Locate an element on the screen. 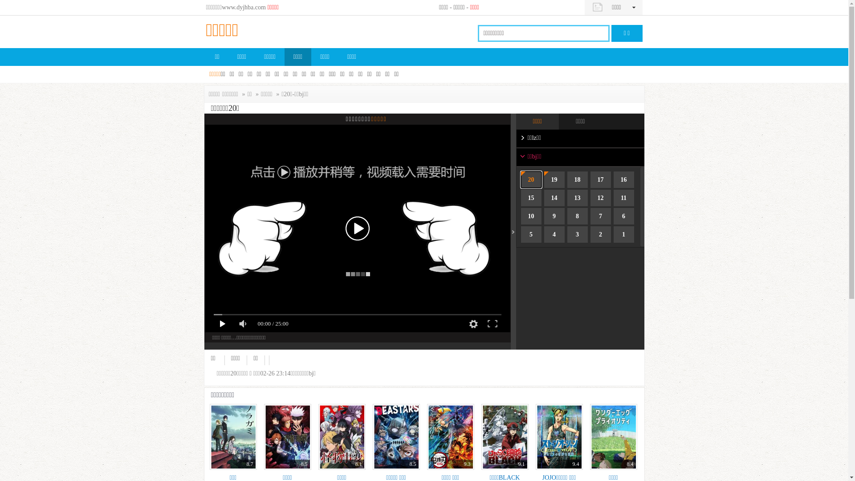 The width and height of the screenshot is (855, 481). 3 is located at coordinates (578, 234).